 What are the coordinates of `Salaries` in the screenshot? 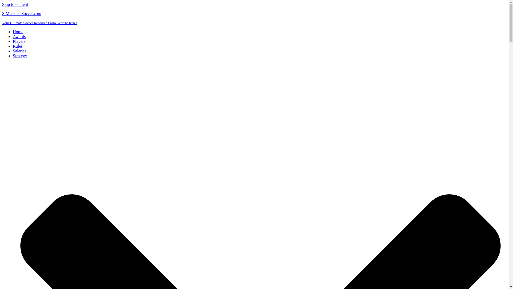 It's located at (20, 51).